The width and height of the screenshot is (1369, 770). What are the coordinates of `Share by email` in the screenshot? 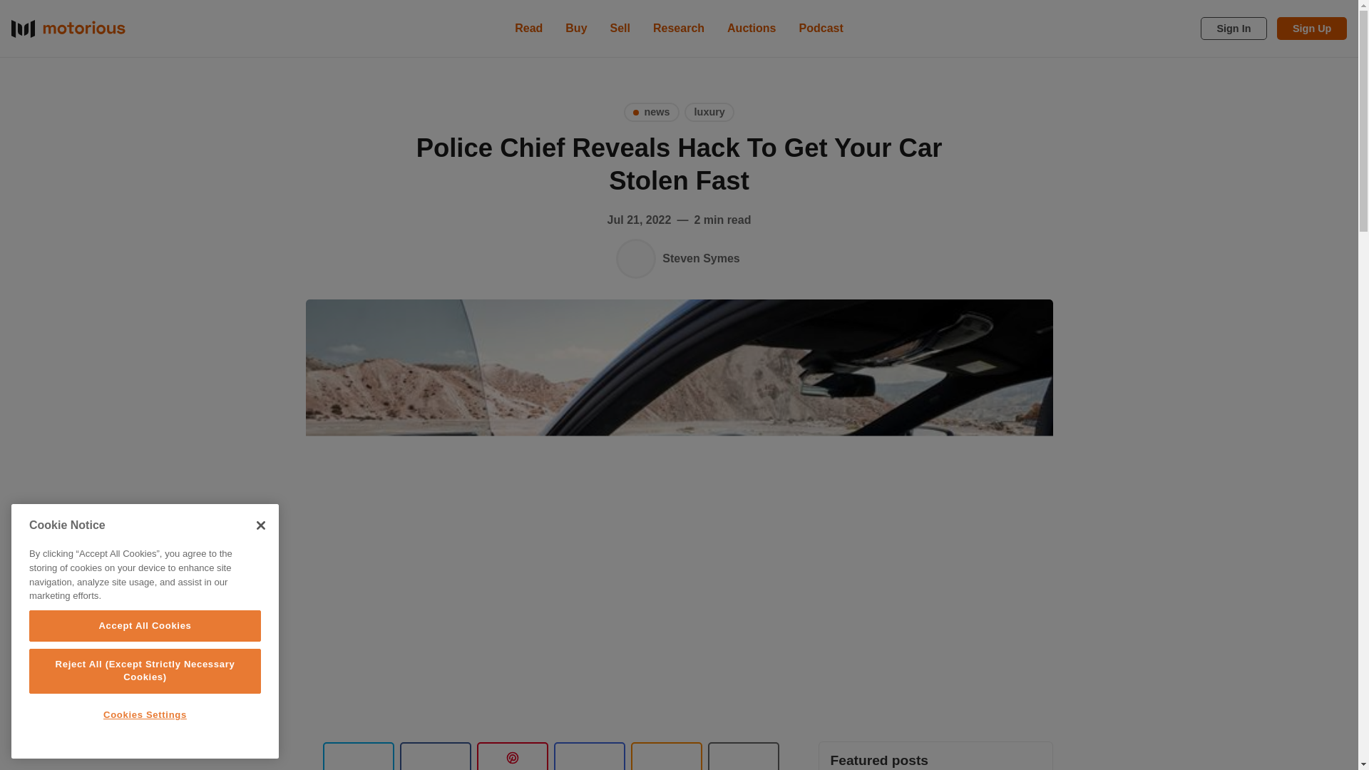 It's located at (588, 756).